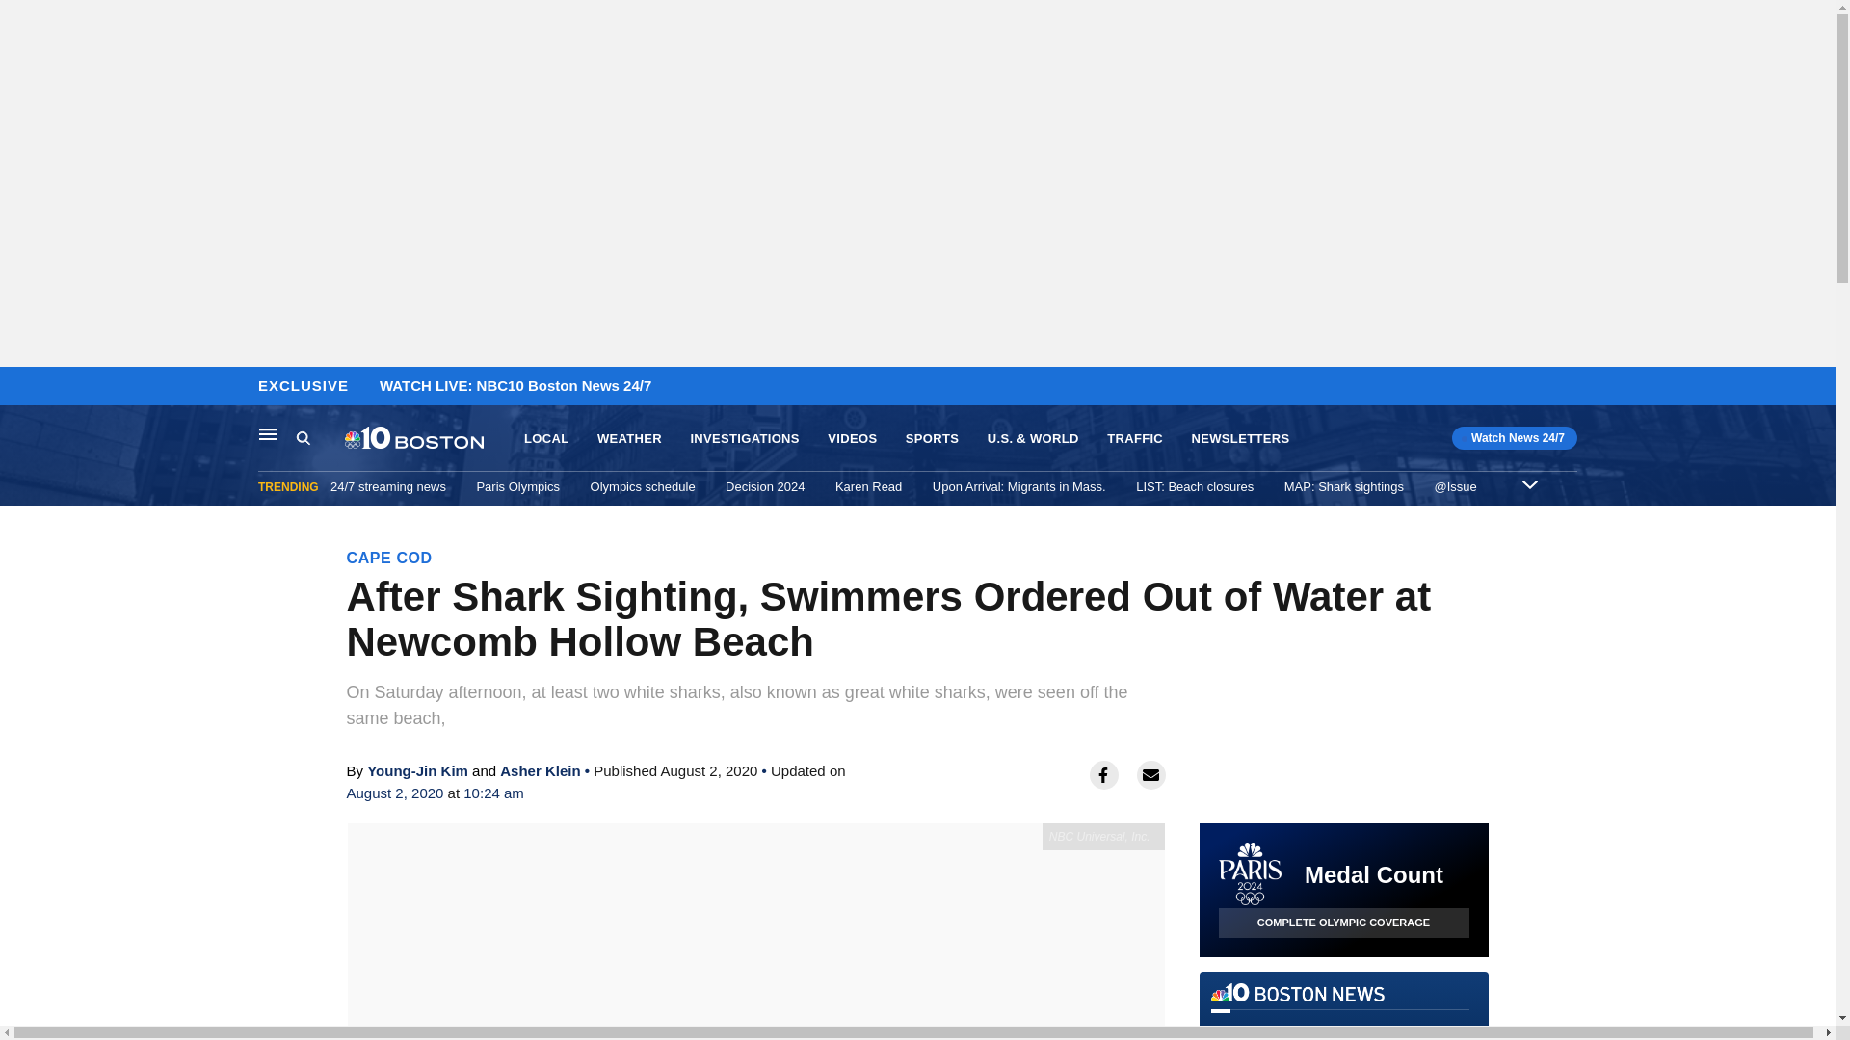 The image size is (1850, 1040). Describe the element at coordinates (642, 486) in the screenshot. I see `Olympics schedule` at that location.